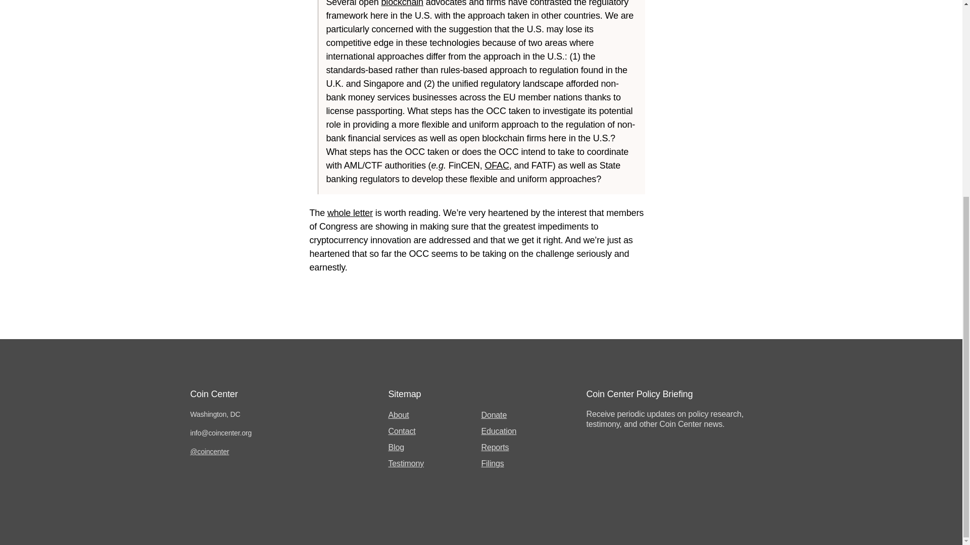 This screenshot has width=970, height=545. Describe the element at coordinates (396, 447) in the screenshot. I see `Blog` at that location.